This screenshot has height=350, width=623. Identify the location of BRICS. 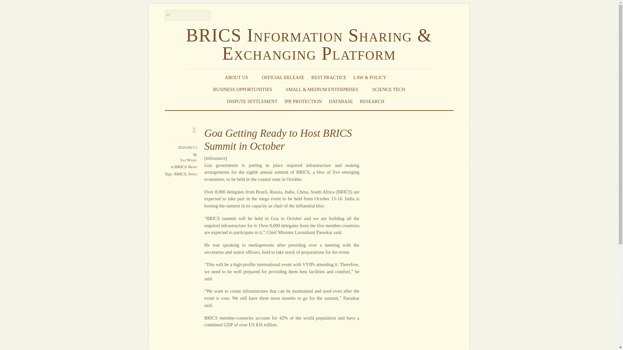
(180, 174).